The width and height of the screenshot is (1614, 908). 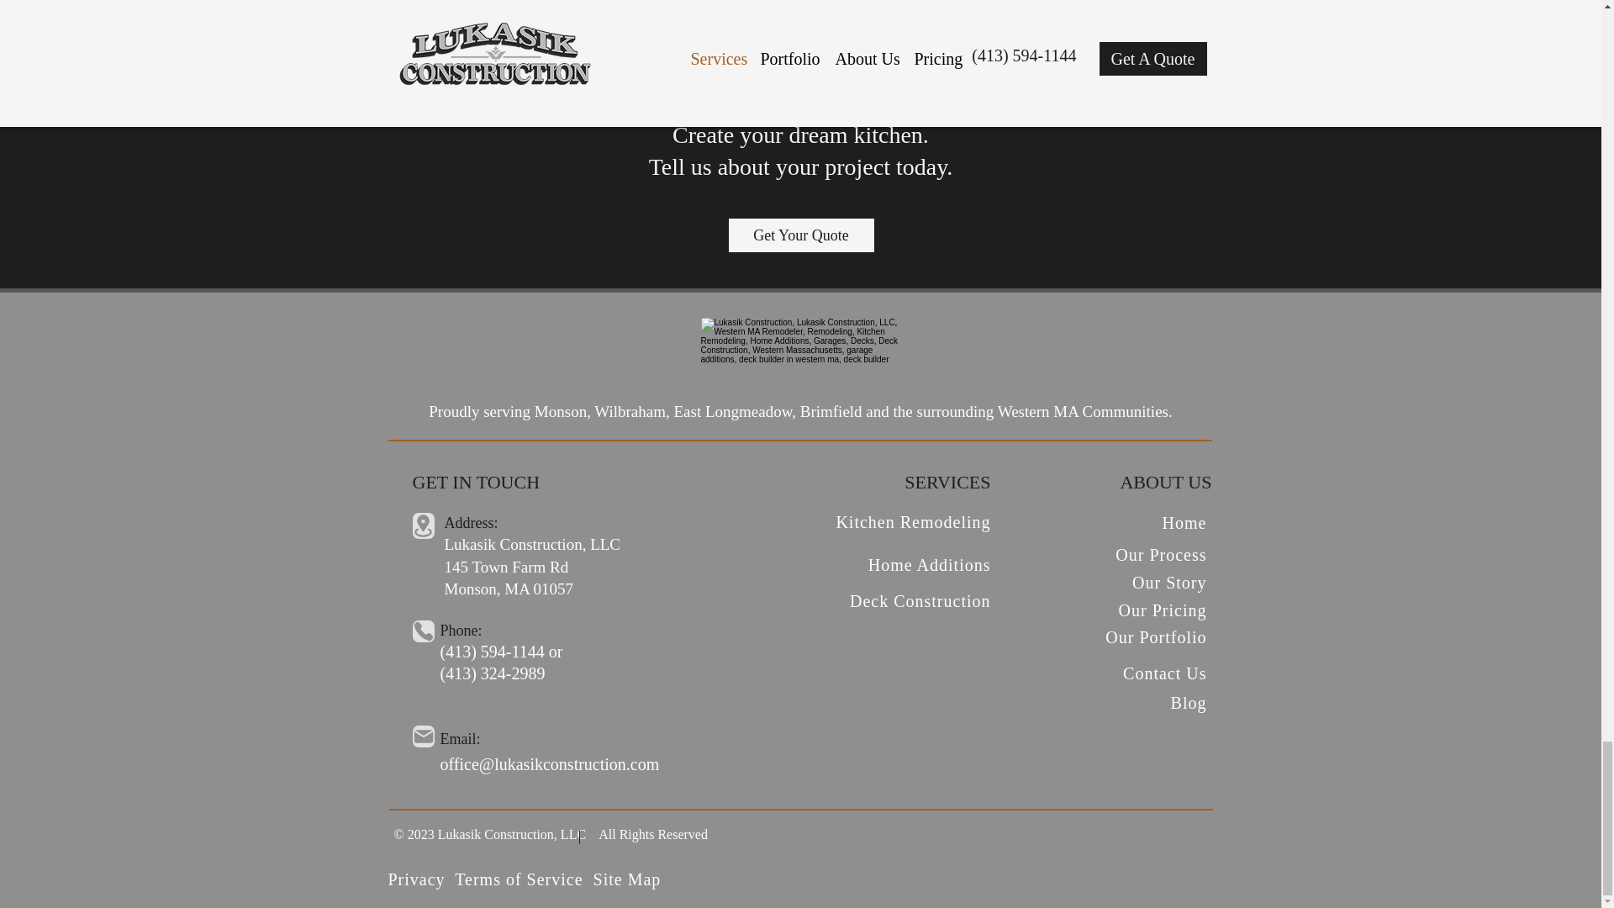 What do you see at coordinates (920, 600) in the screenshot?
I see `Deck Construction` at bounding box center [920, 600].